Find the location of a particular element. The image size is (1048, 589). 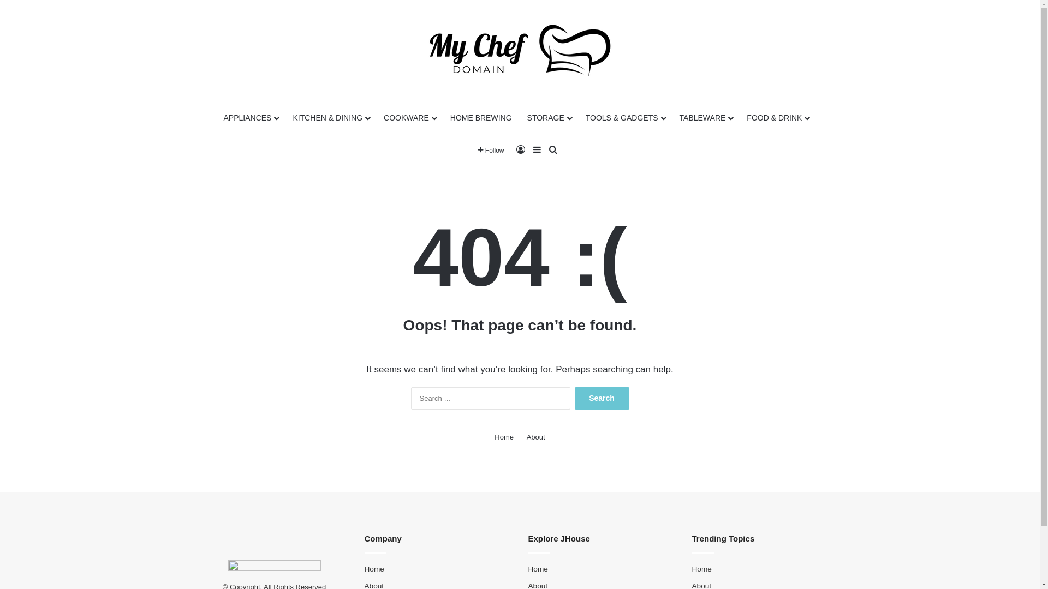

KITCHEN & DINING is located at coordinates (331, 118).